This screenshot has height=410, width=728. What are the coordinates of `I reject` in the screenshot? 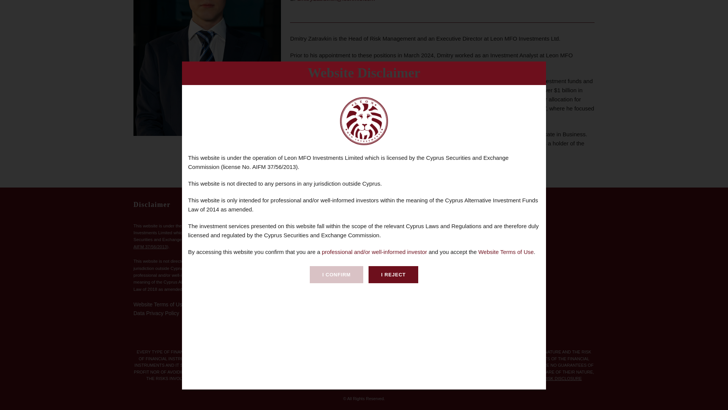 It's located at (393, 4).